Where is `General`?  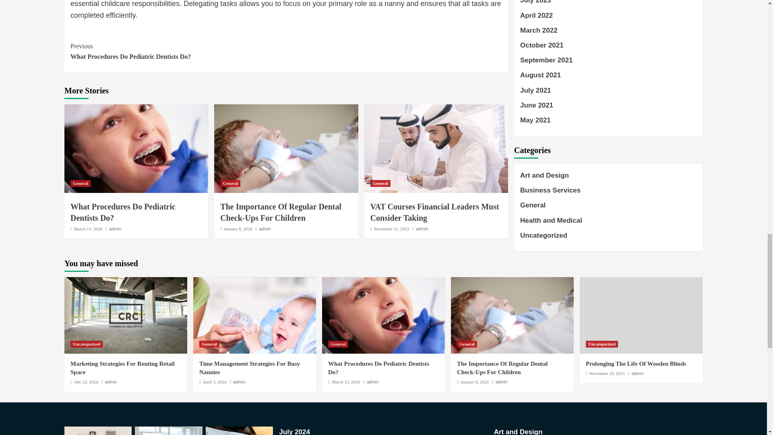
General is located at coordinates (380, 184).